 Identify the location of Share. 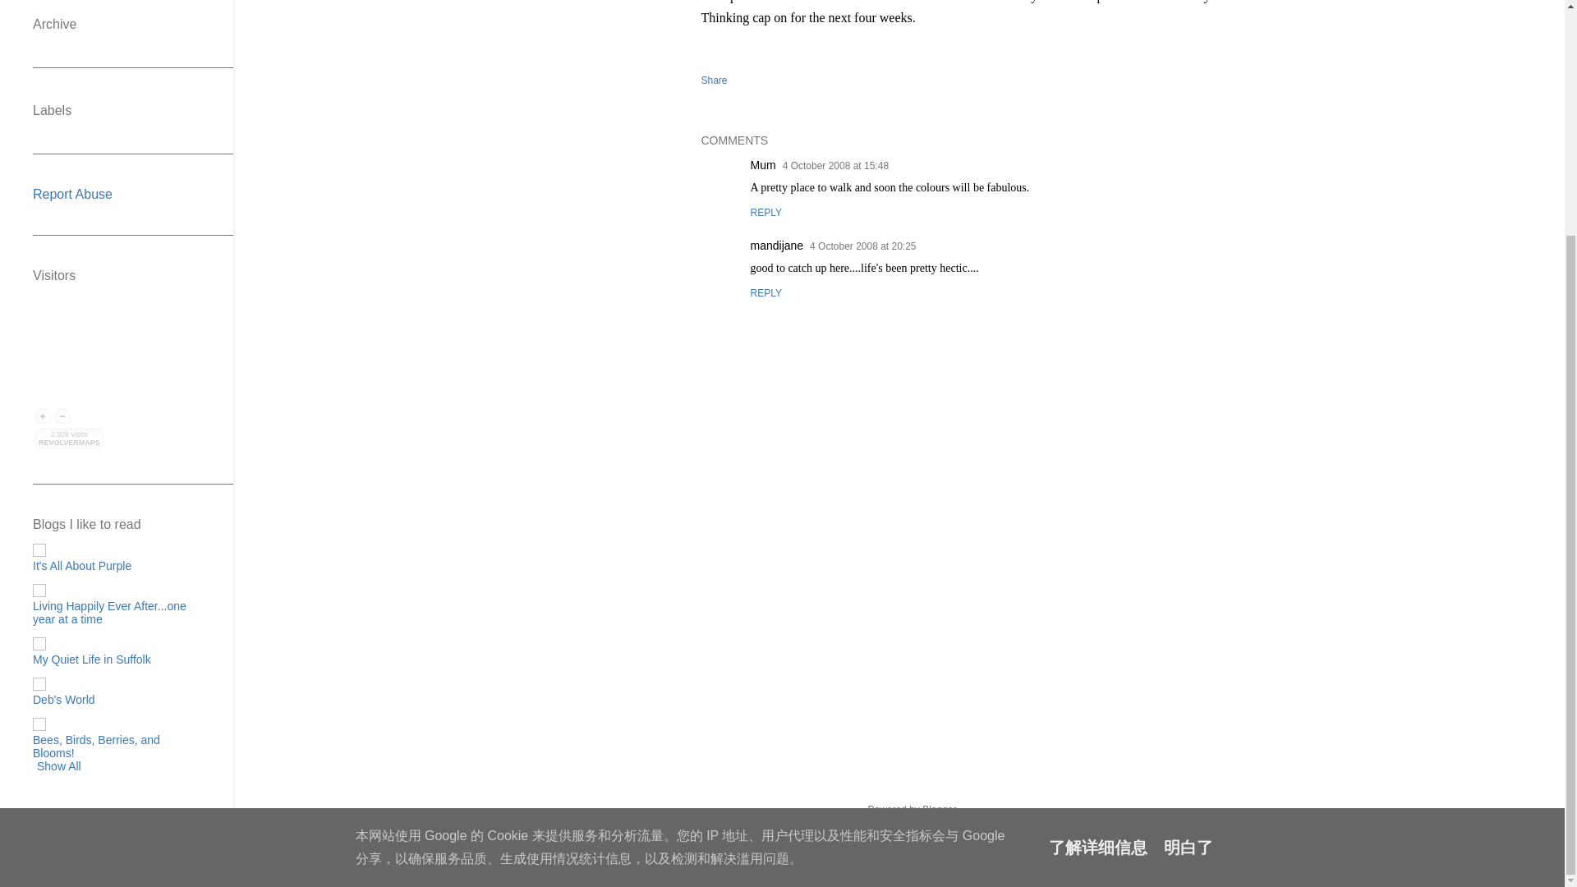
(715, 80).